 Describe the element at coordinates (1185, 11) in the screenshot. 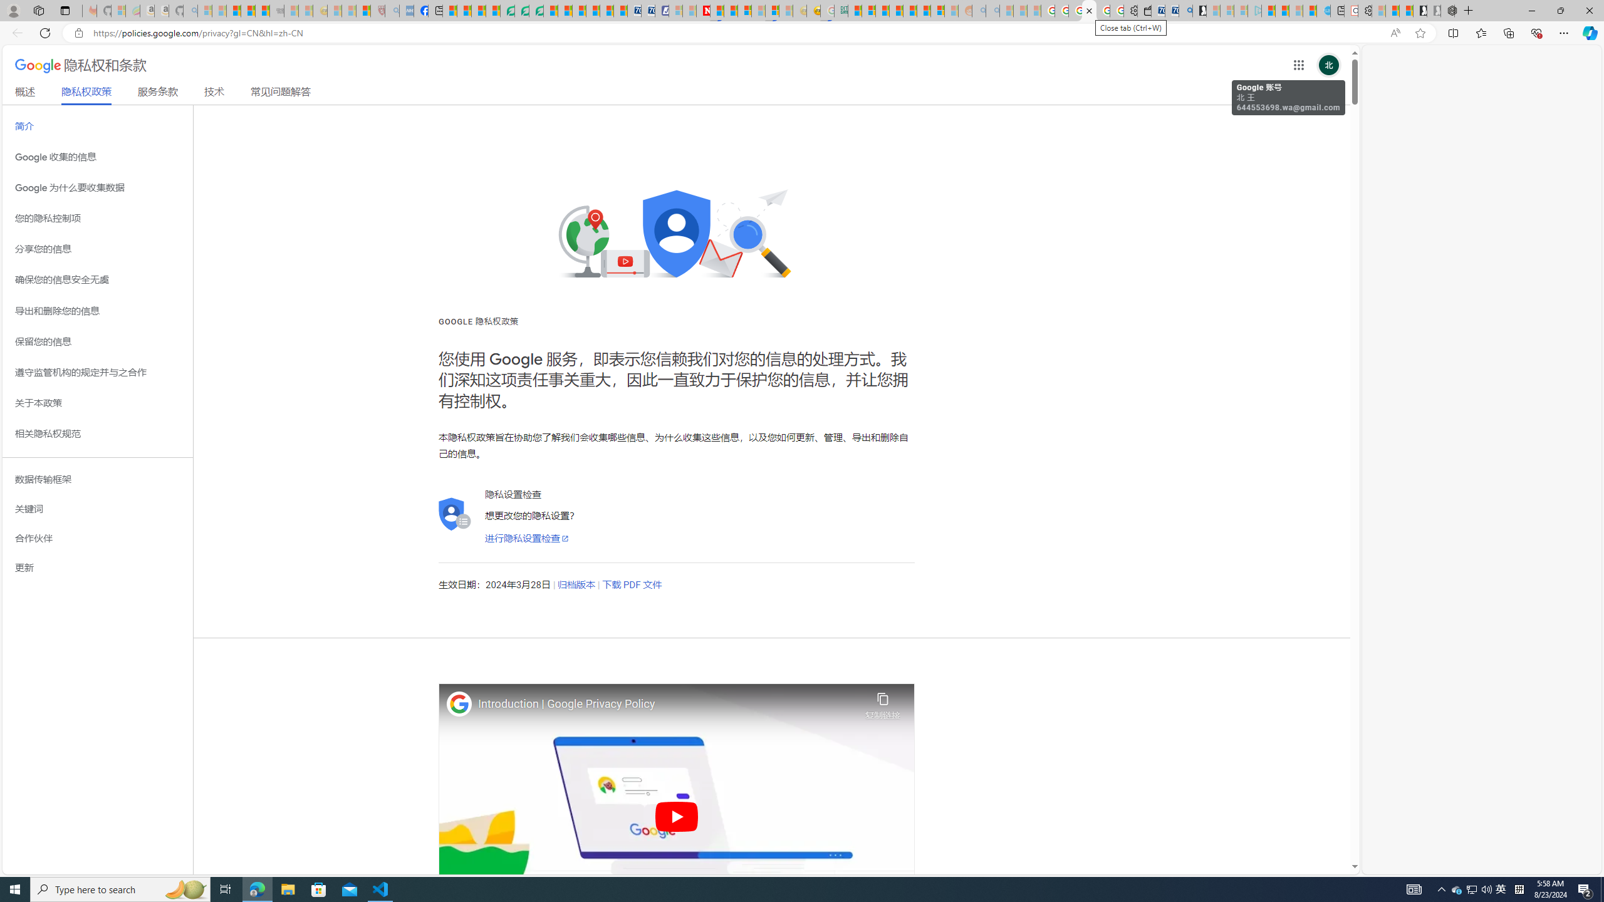

I see `Bing Real Estate - Home sales and rental listings` at that location.